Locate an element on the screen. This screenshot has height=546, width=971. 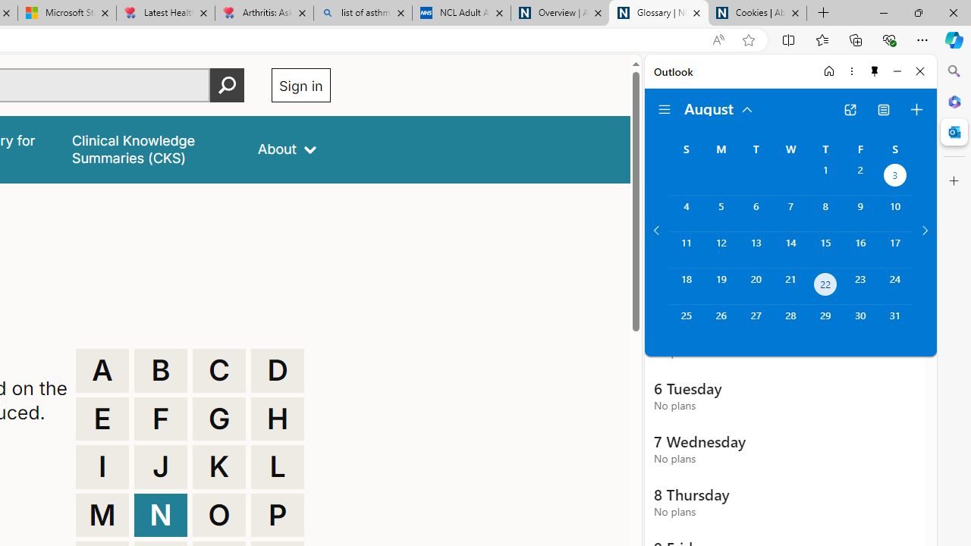
Friday, August 23, 2024.  is located at coordinates (860, 287).